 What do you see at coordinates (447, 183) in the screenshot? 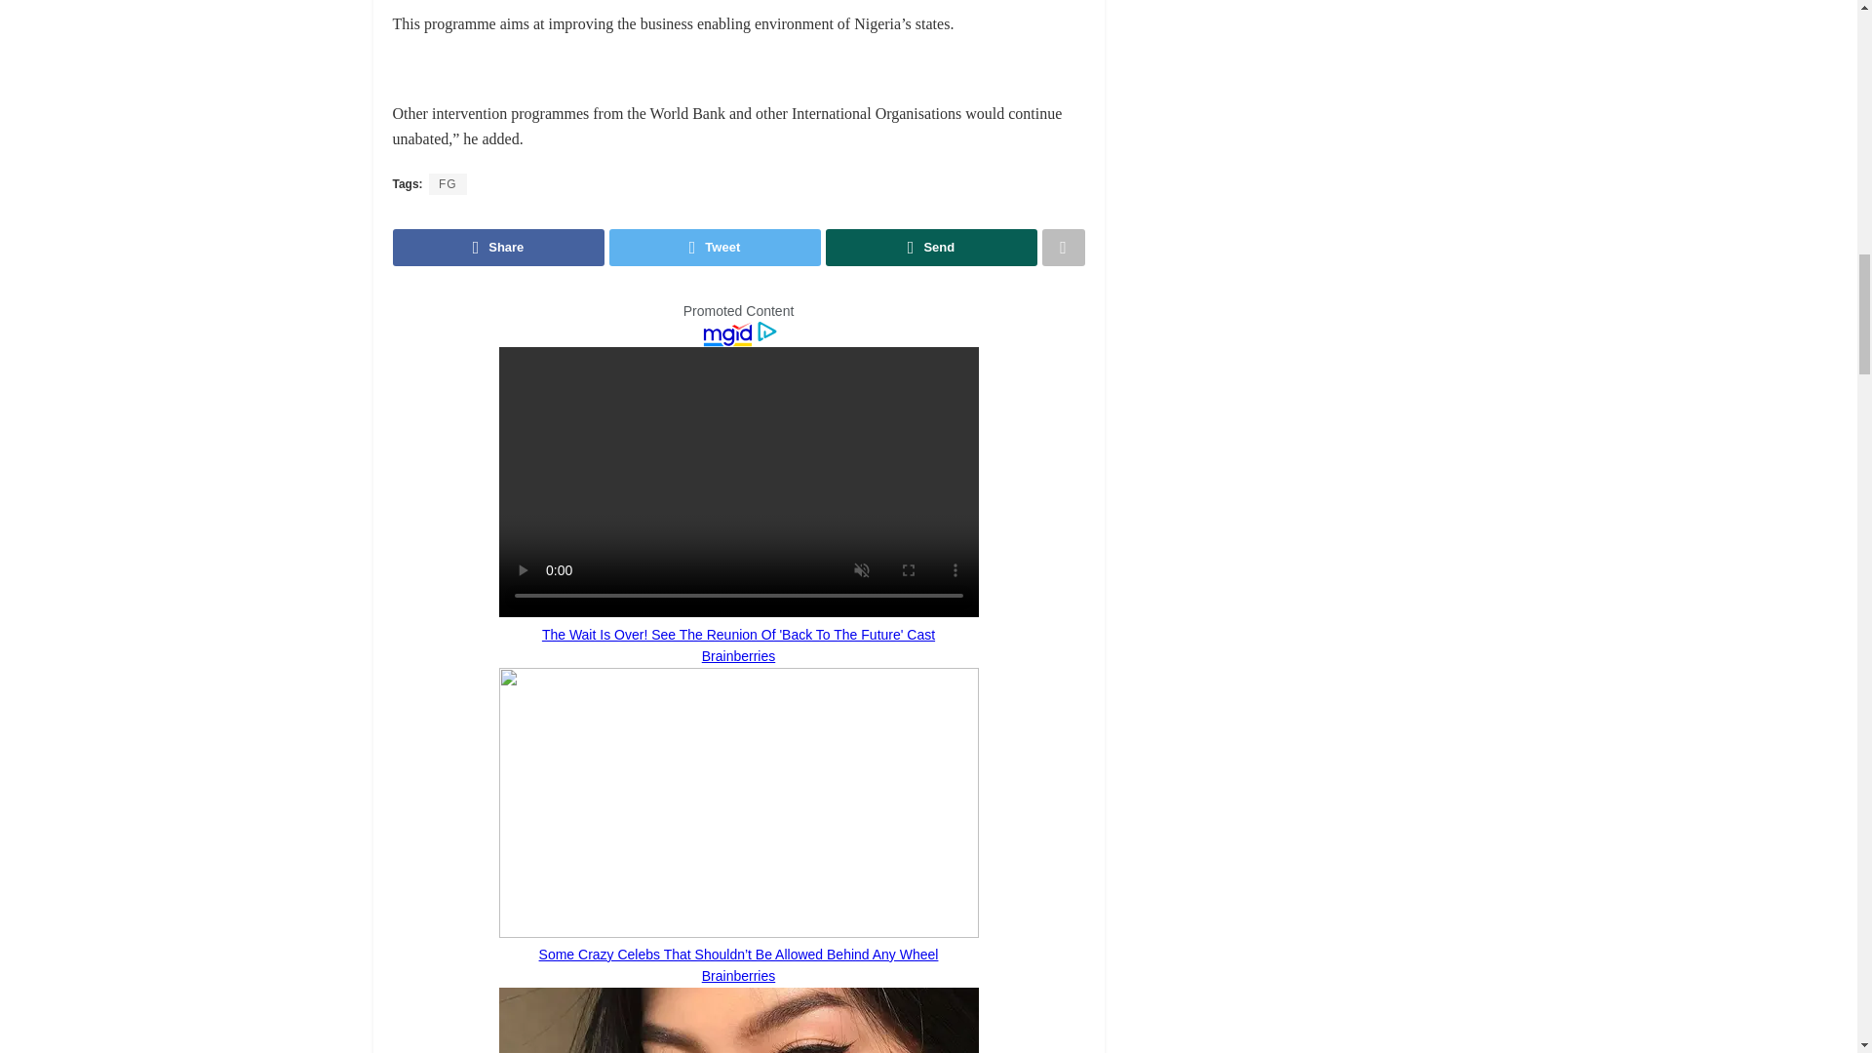
I see `FG` at bounding box center [447, 183].